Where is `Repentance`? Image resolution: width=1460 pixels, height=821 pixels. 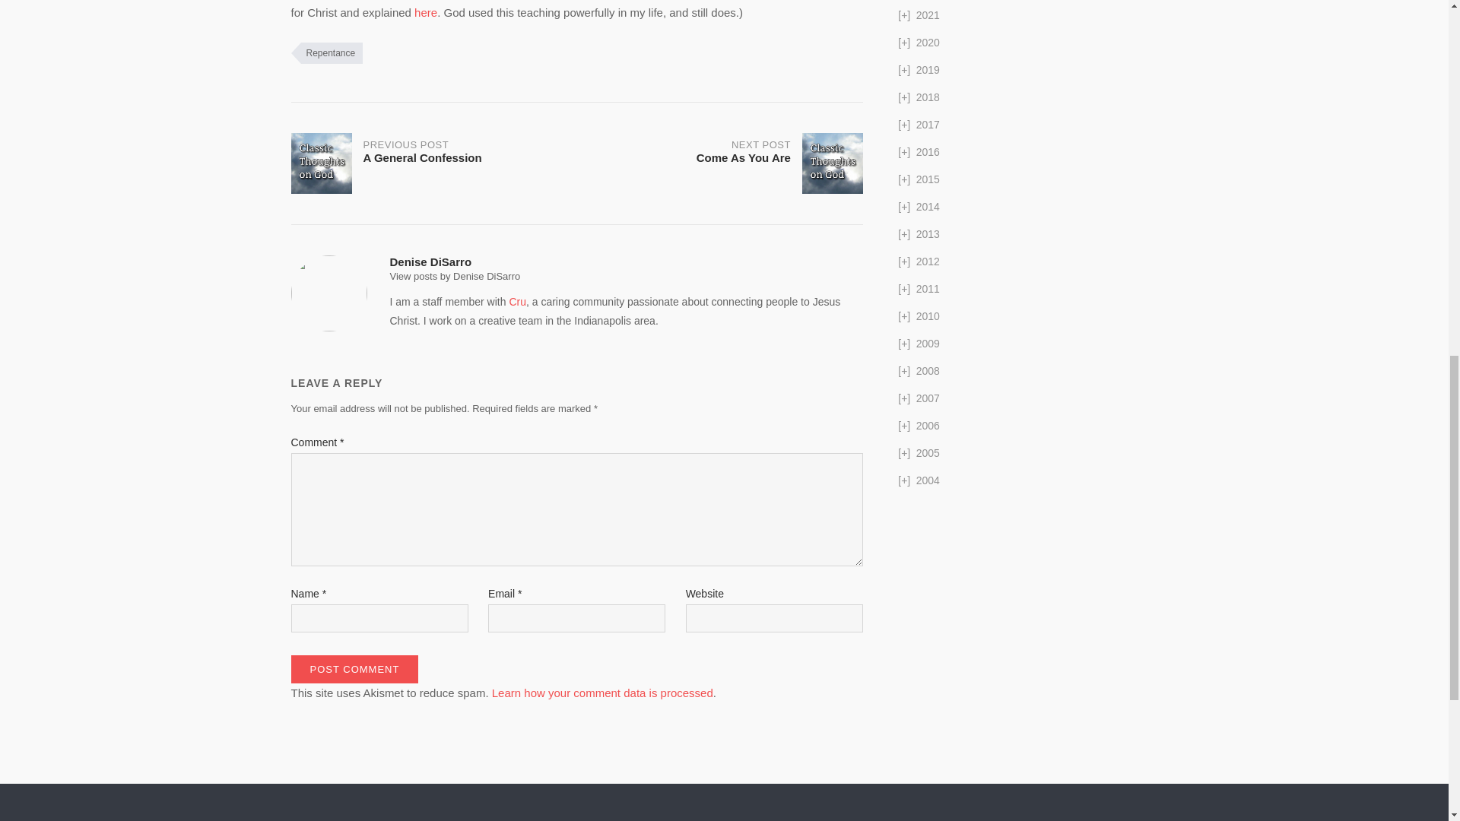 Repentance is located at coordinates (354, 669).